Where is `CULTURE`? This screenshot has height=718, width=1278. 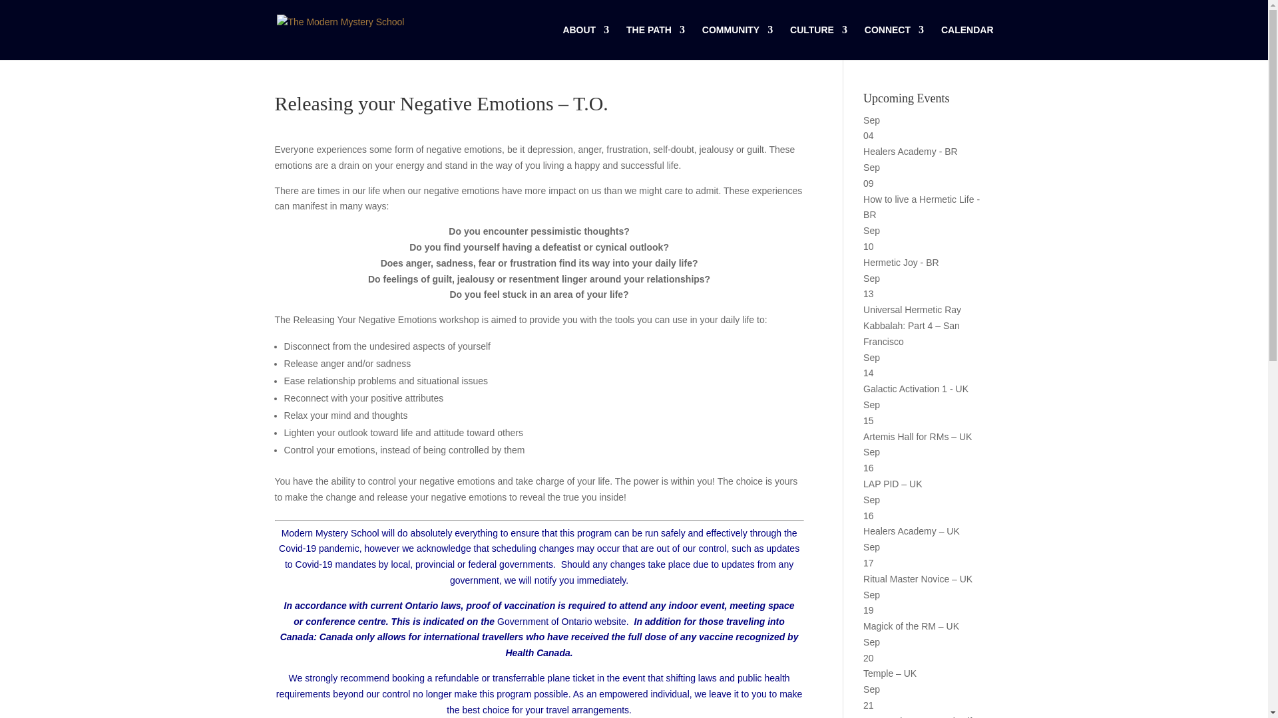
CULTURE is located at coordinates (818, 42).